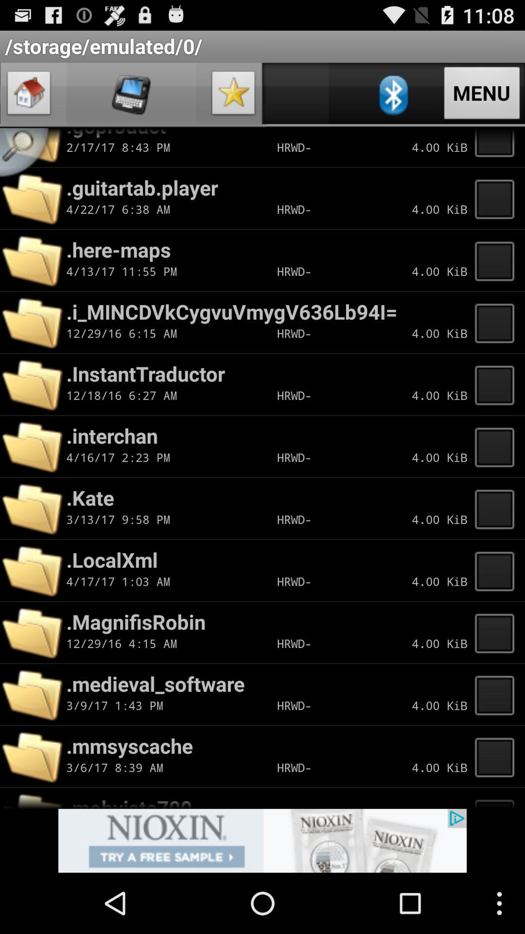 The image size is (525, 934). I want to click on pick this file, so click(497, 695).